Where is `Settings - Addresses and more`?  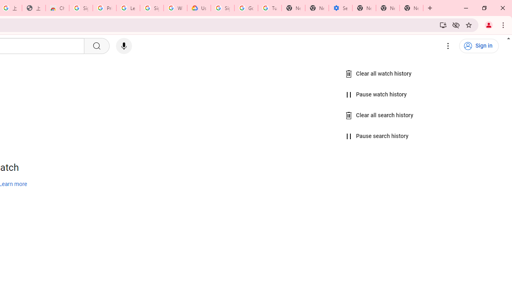
Settings - Addresses and more is located at coordinates (340, 8).